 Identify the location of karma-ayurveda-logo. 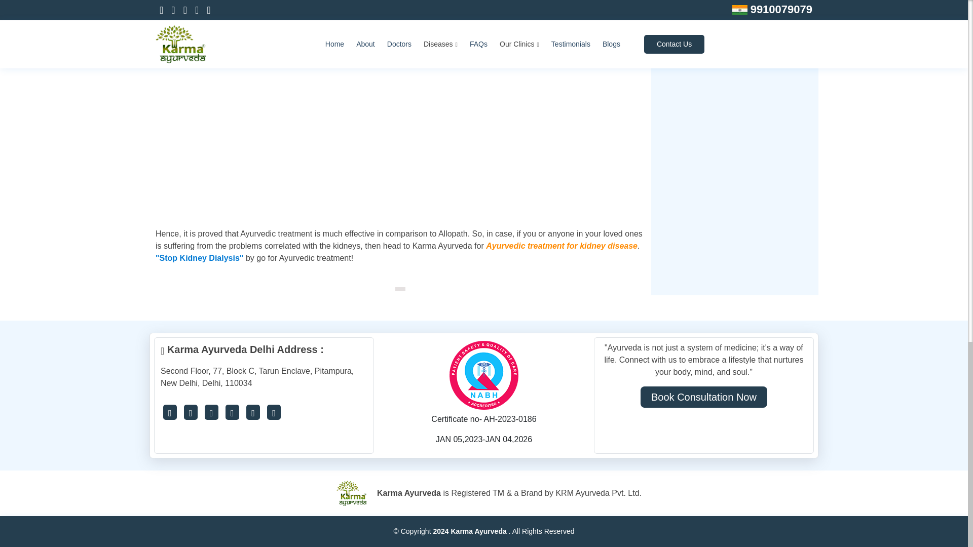
(352, 493).